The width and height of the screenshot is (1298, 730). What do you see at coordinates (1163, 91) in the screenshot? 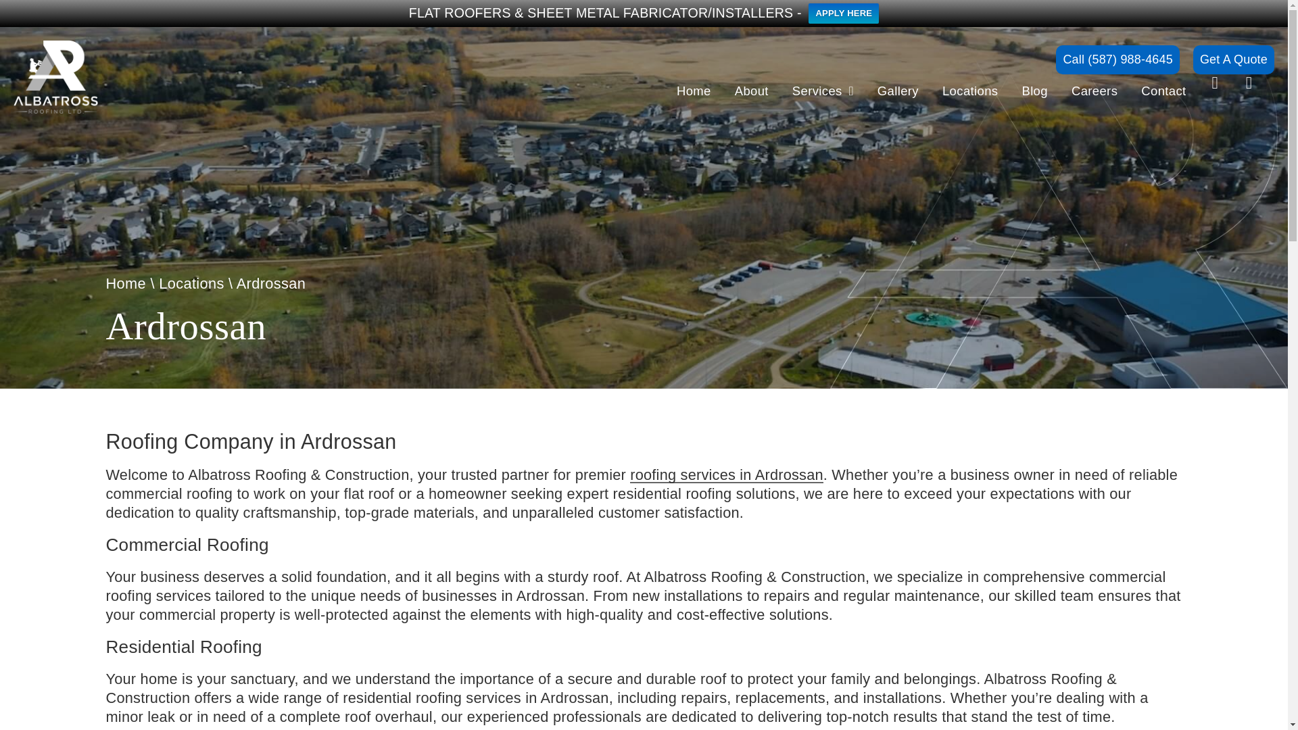
I see `Contact` at bounding box center [1163, 91].